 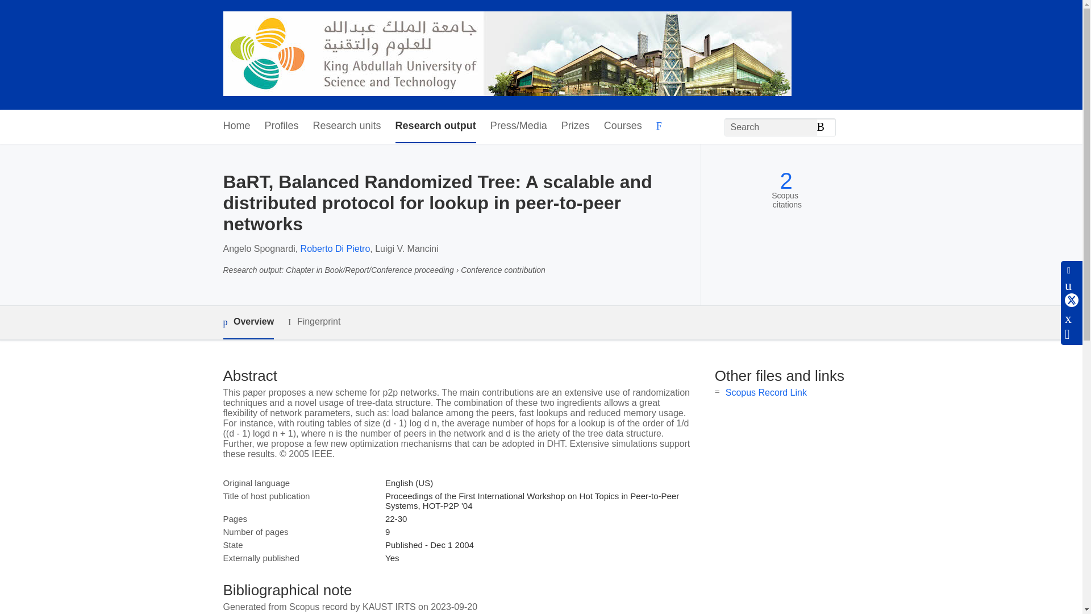 What do you see at coordinates (435, 126) in the screenshot?
I see `Research output` at bounding box center [435, 126].